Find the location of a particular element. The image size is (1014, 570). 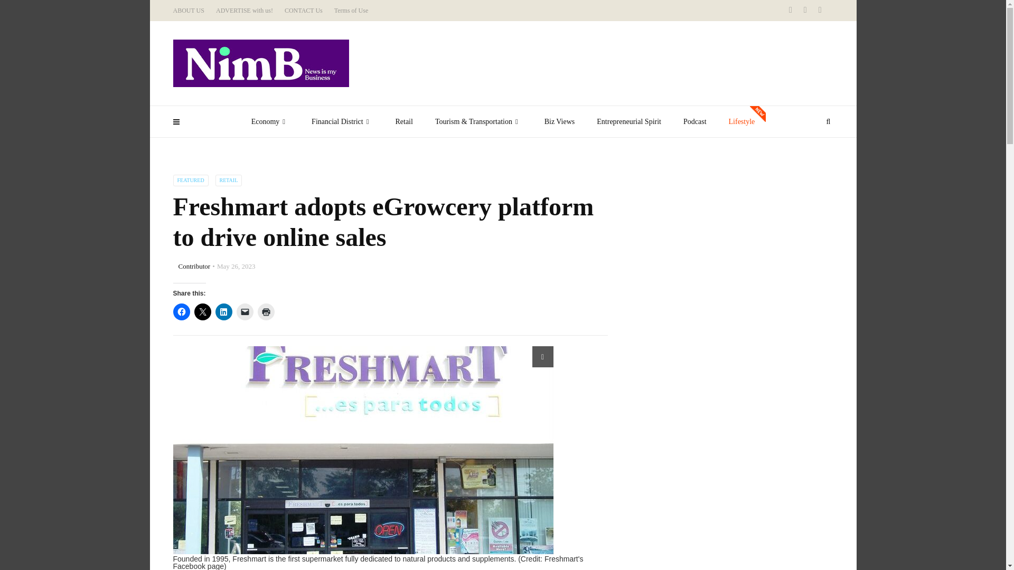

3rd party ad content is located at coordinates (702, 520).